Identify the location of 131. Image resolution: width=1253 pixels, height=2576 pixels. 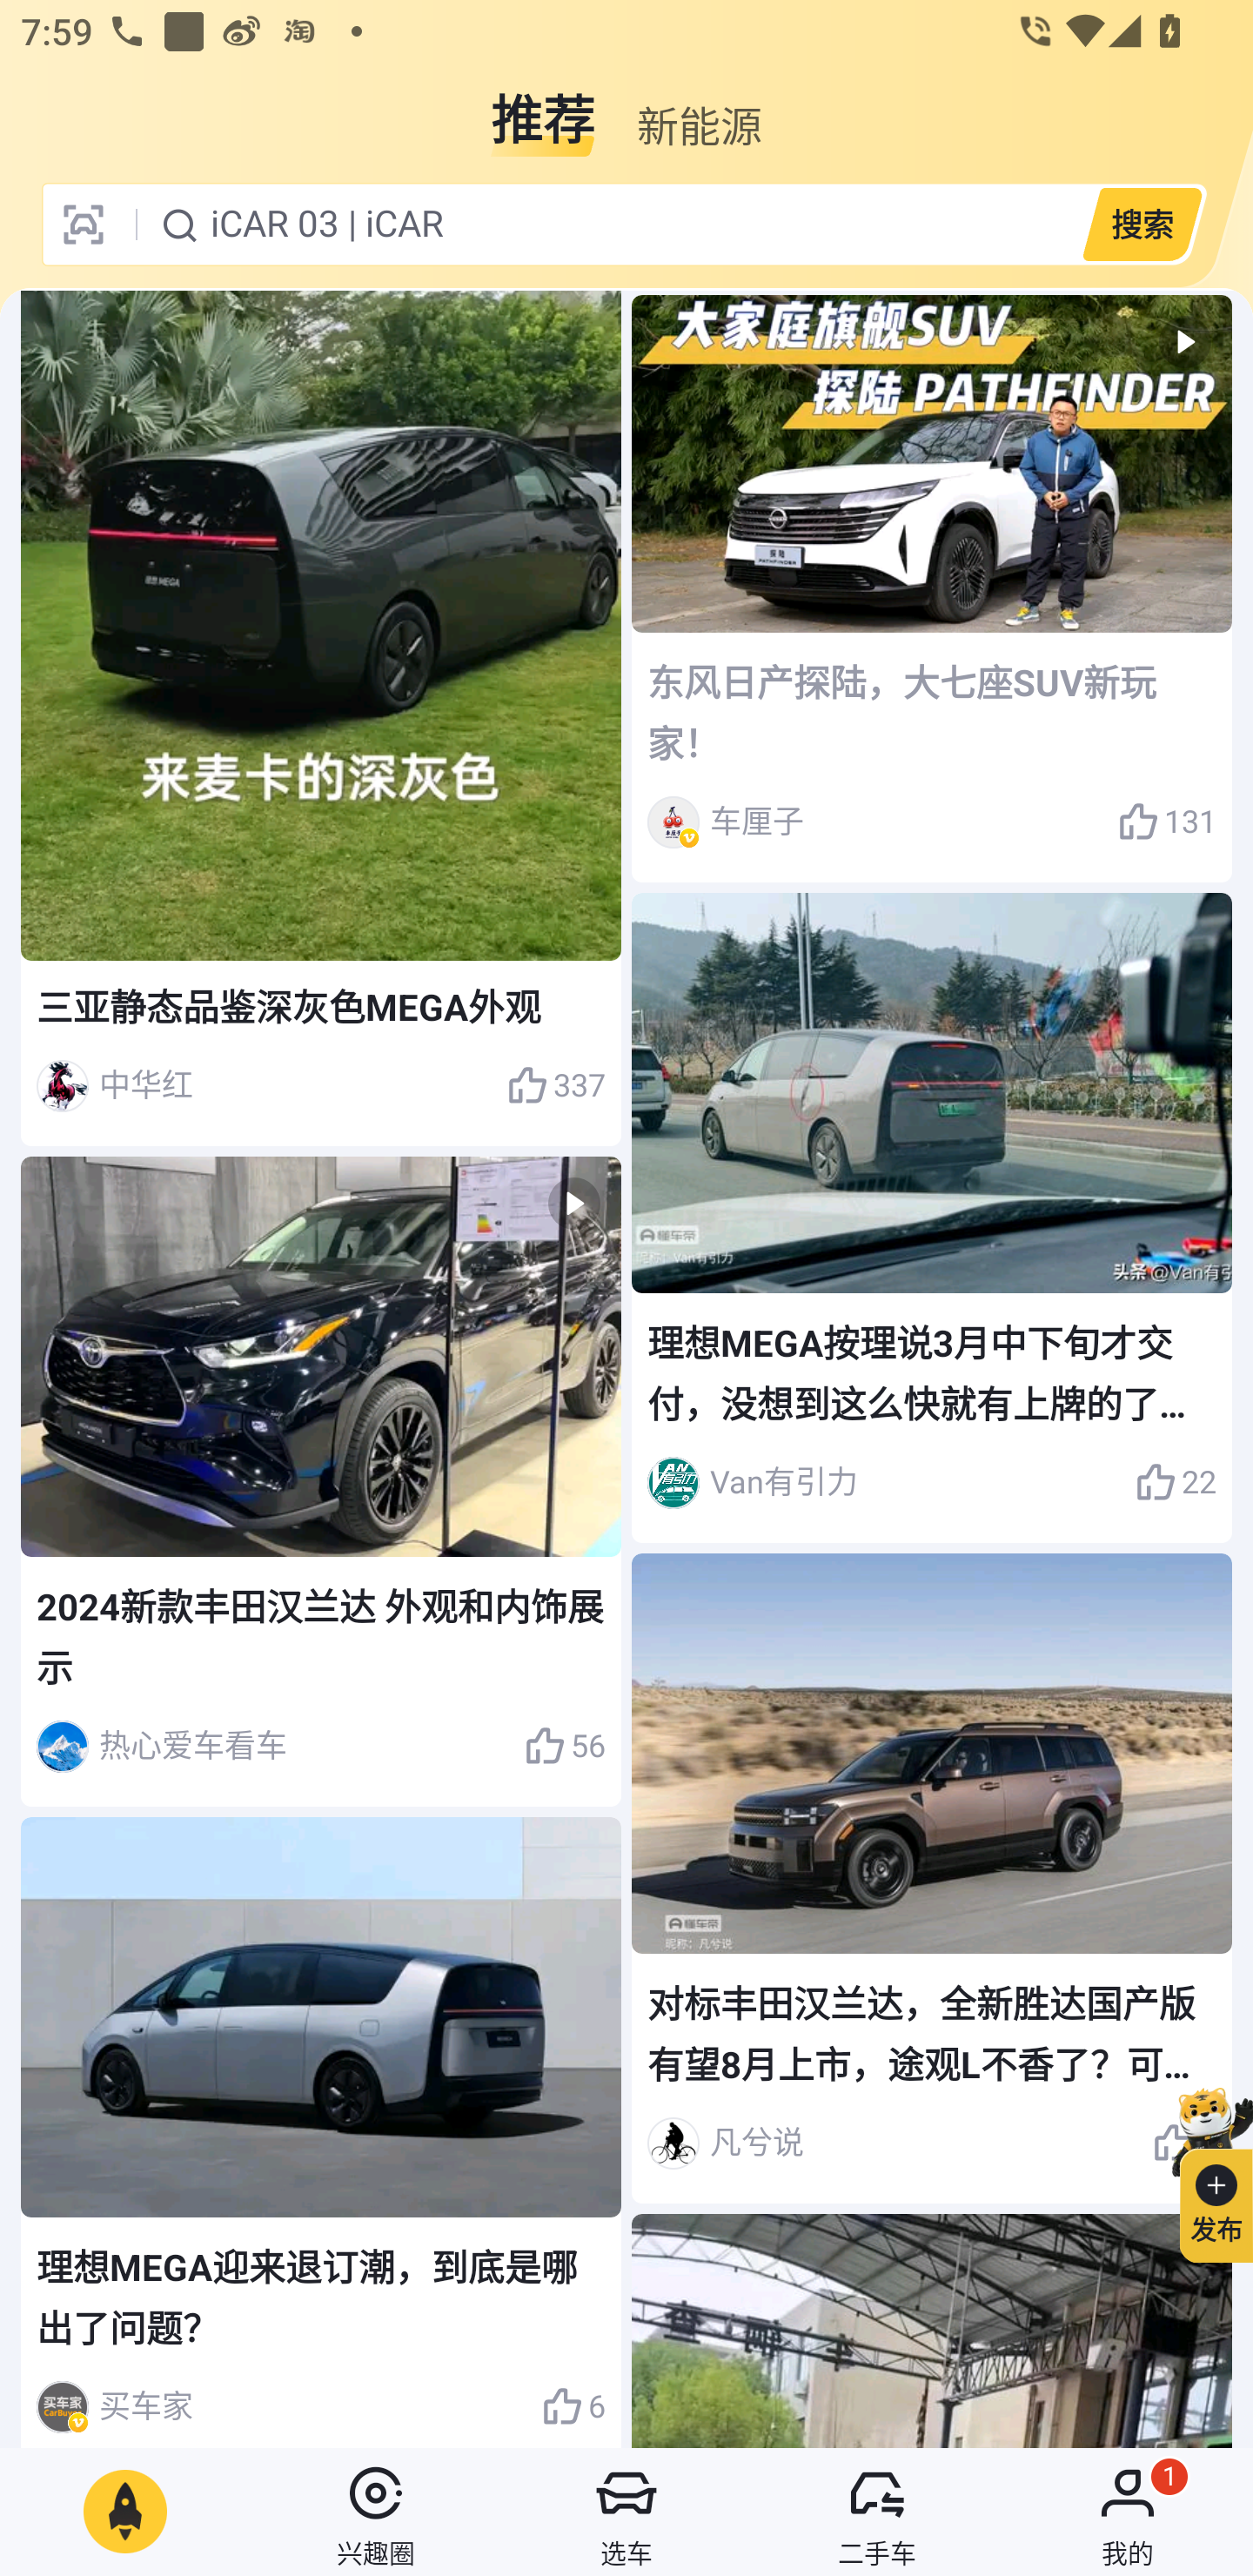
(1167, 822).